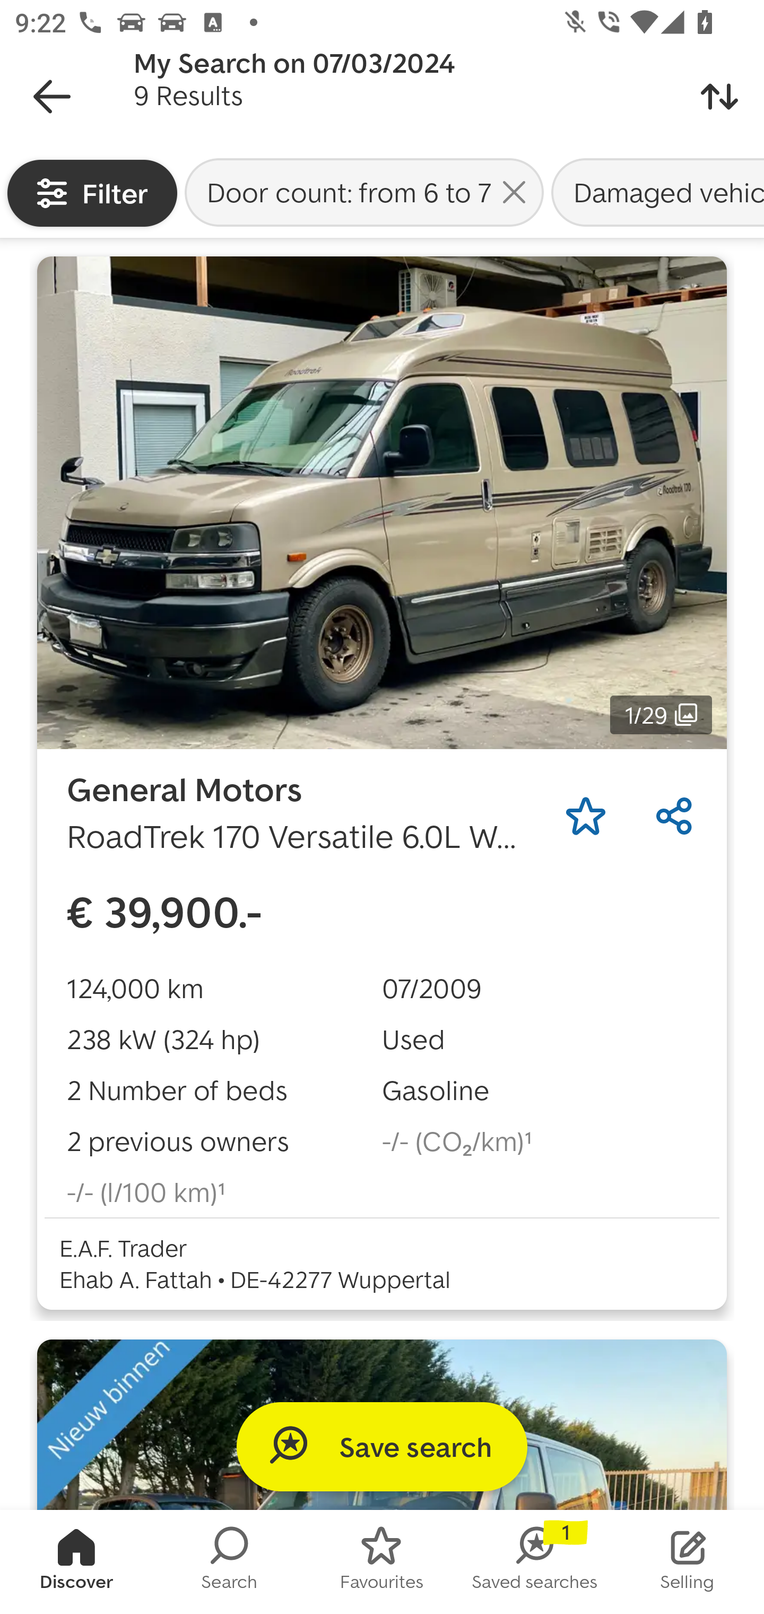 Image resolution: width=764 pixels, height=1614 pixels. I want to click on STOCK_LIST Selling, so click(688, 1562).